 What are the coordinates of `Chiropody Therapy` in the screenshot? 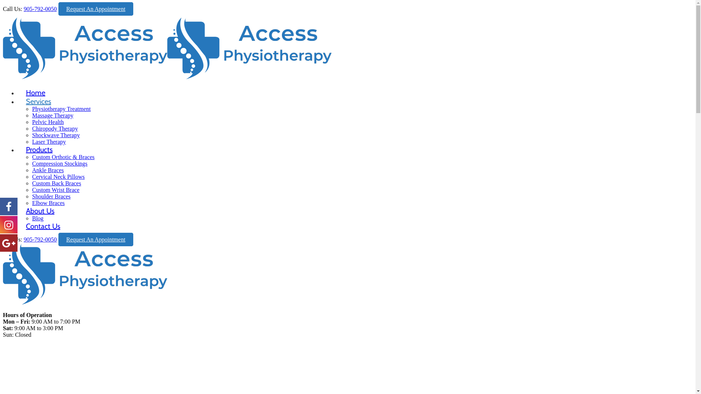 It's located at (55, 128).